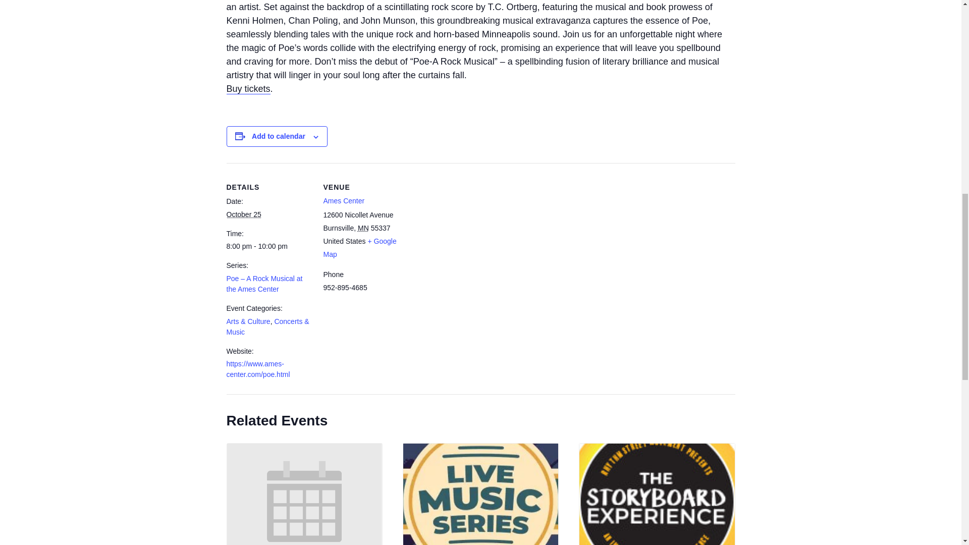  Describe the element at coordinates (359, 247) in the screenshot. I see `Click to view a Google Map` at that location.